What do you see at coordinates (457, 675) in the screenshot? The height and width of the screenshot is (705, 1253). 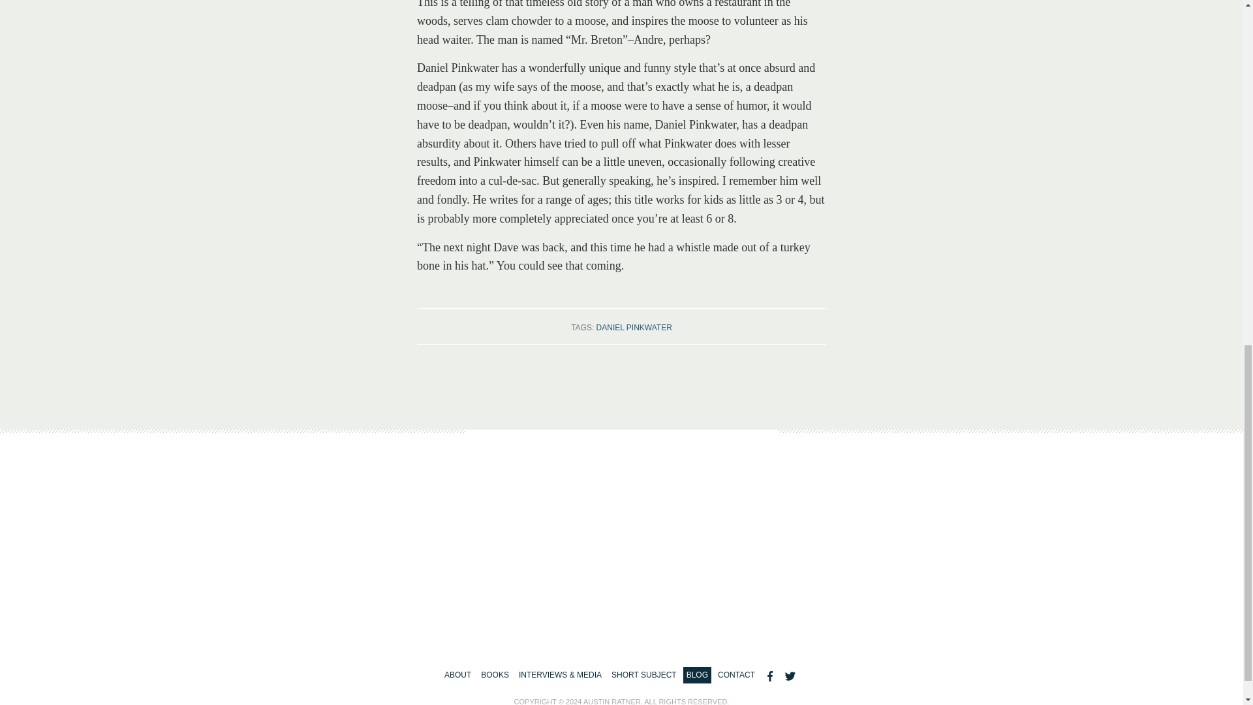 I see `ABOUT` at bounding box center [457, 675].